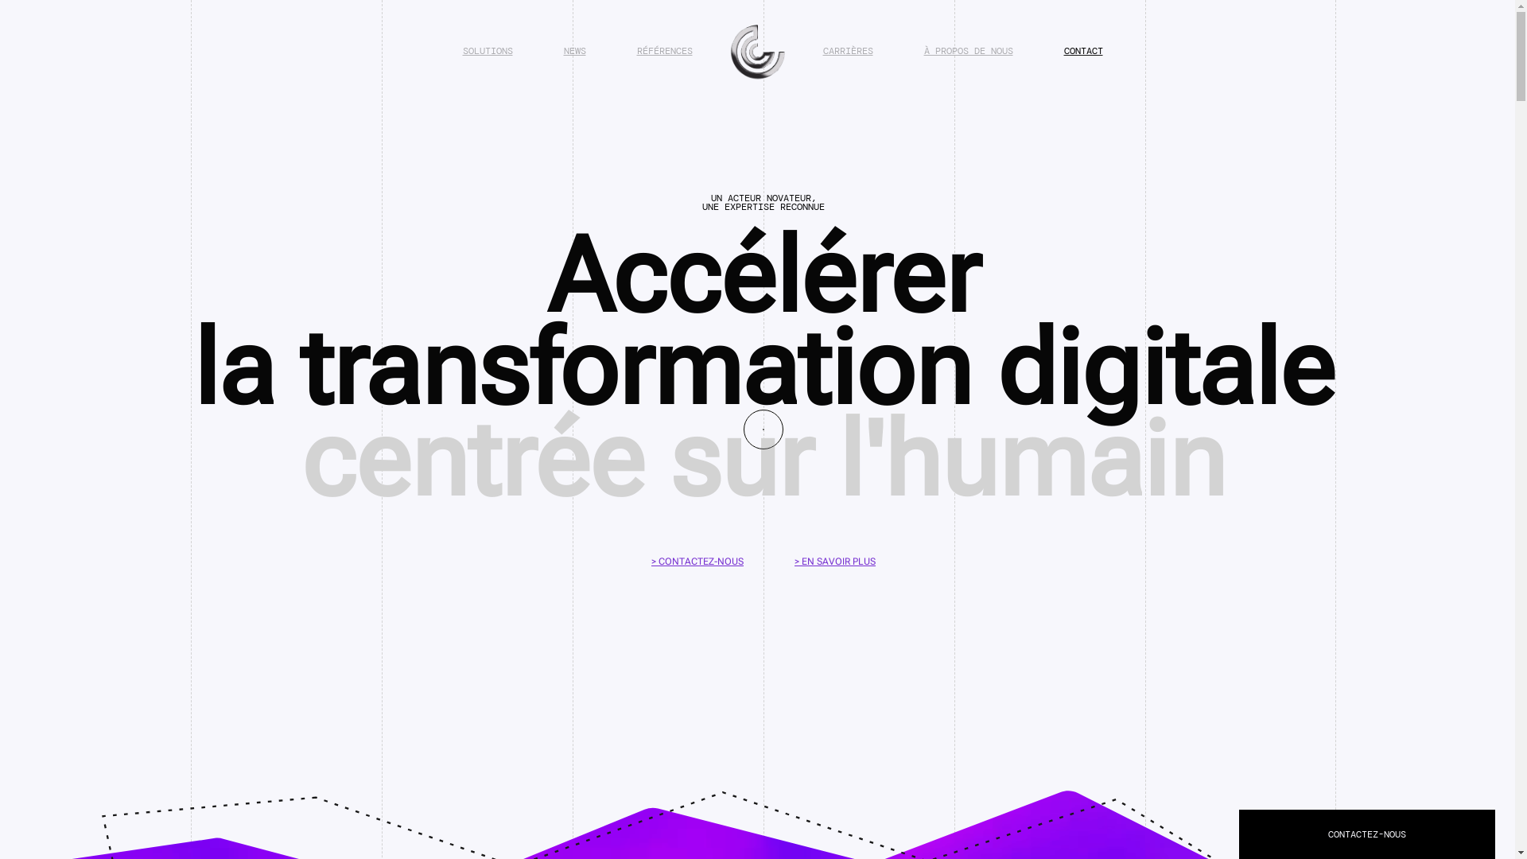 This screenshot has width=1527, height=859. Describe the element at coordinates (488, 51) in the screenshot. I see `SOLUTIONS` at that location.